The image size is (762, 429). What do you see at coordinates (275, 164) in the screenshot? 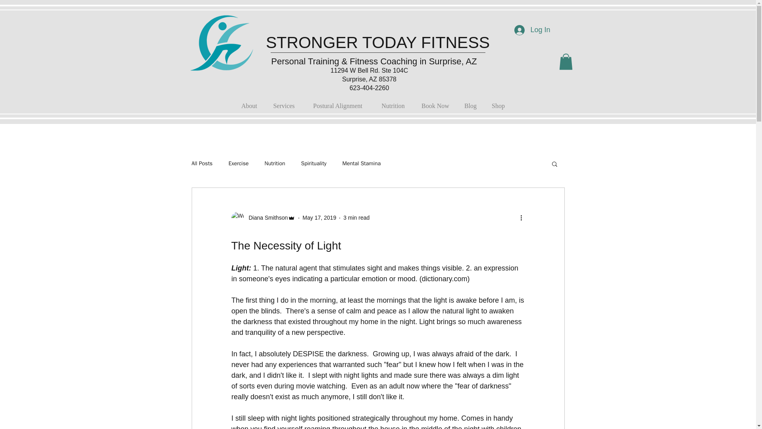
I see `Nutrition` at bounding box center [275, 164].